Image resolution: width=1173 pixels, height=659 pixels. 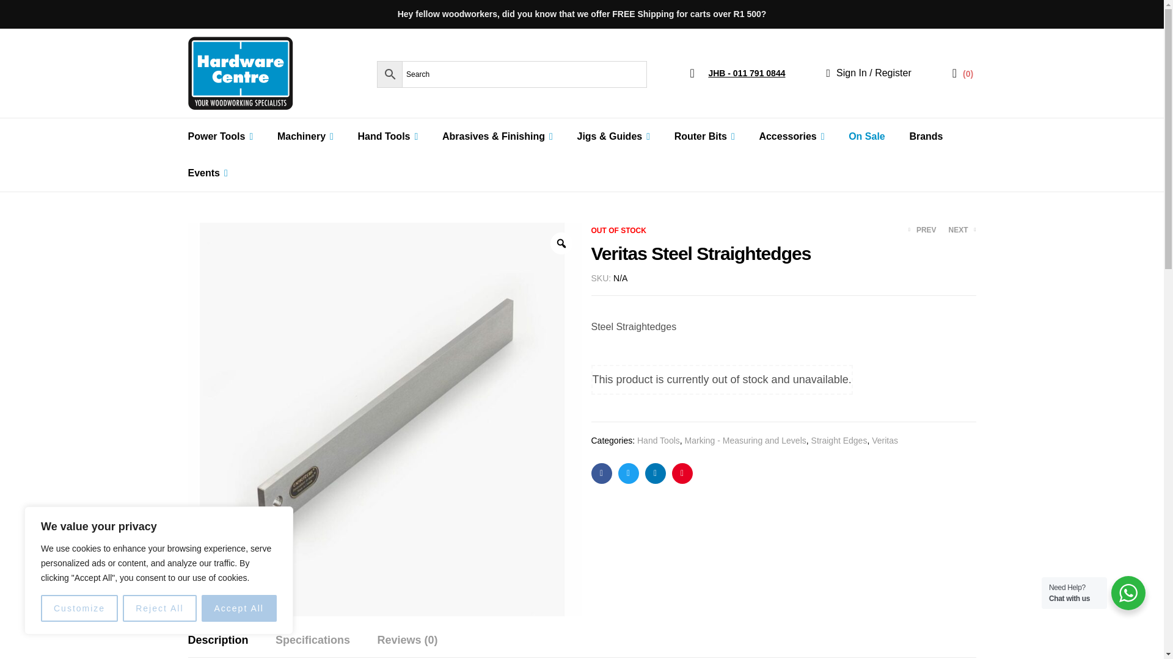 I want to click on Share on Twitter, so click(x=628, y=474).